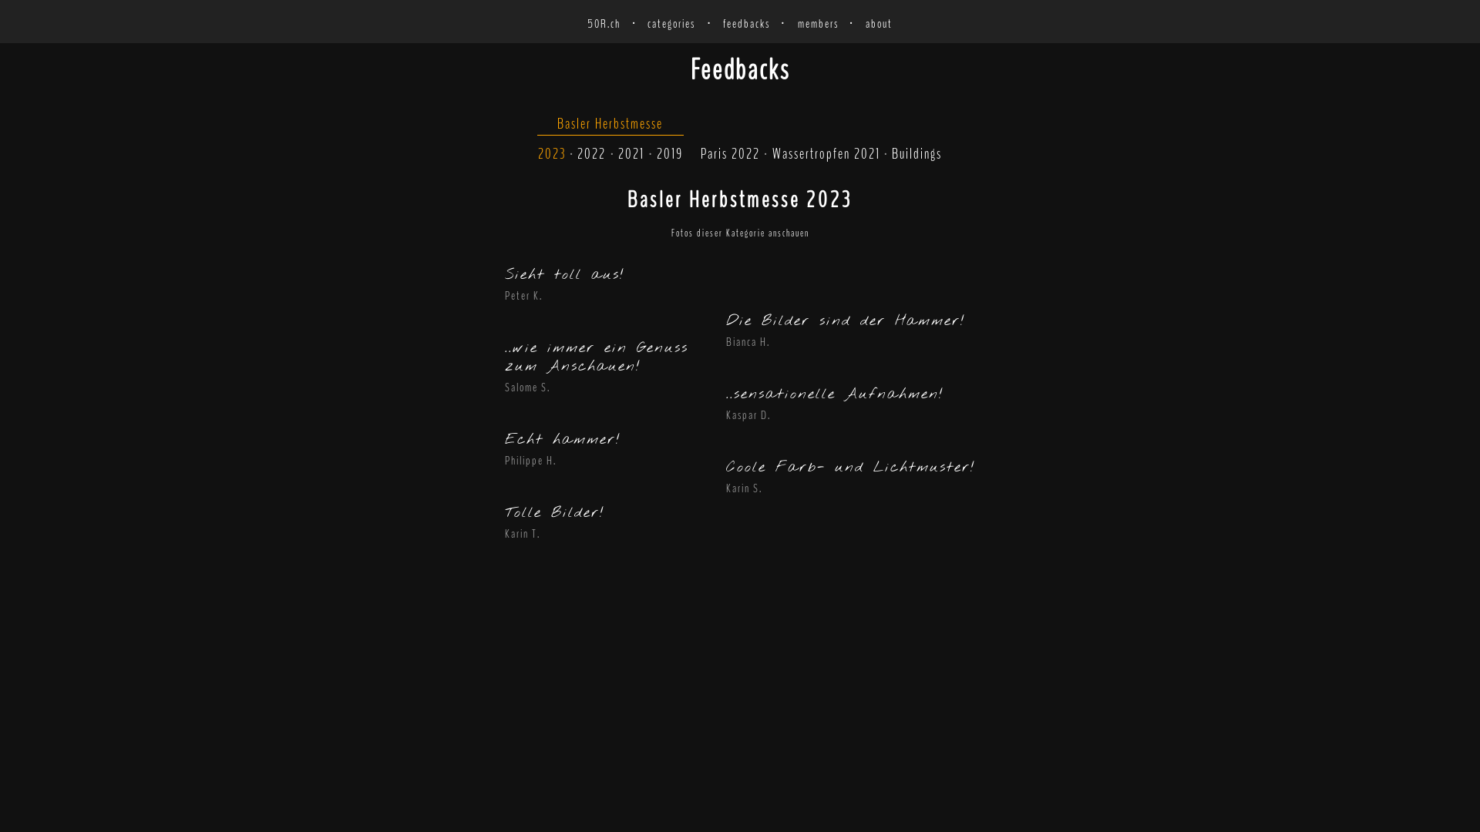 This screenshot has height=832, width=1480. I want to click on about, so click(879, 24).